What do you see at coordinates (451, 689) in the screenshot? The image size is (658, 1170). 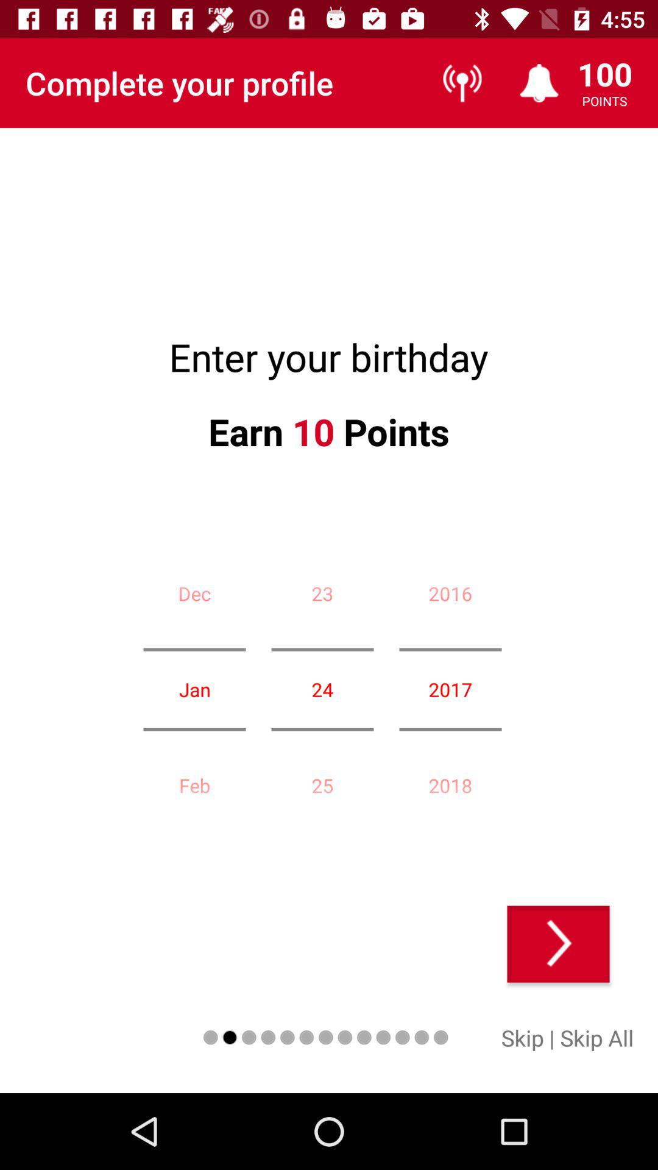 I see `select the text 2017` at bounding box center [451, 689].